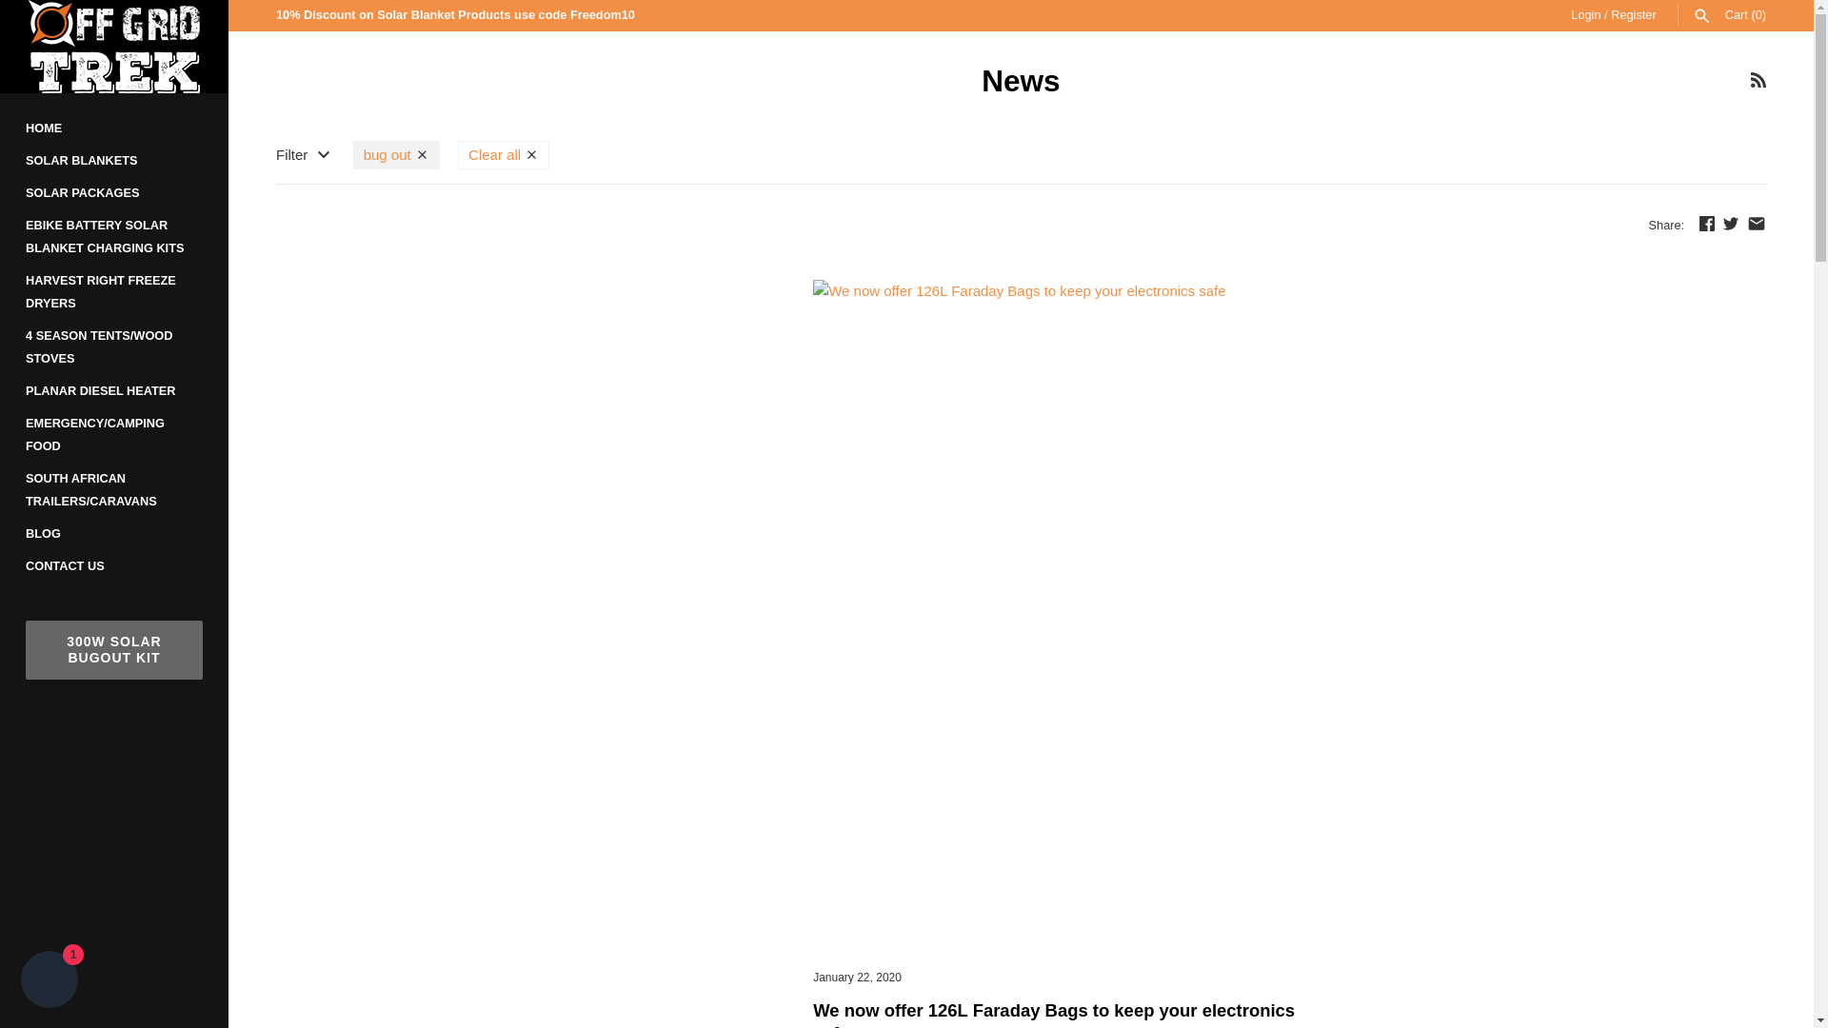  Describe the element at coordinates (1756, 223) in the screenshot. I see `Email` at that location.